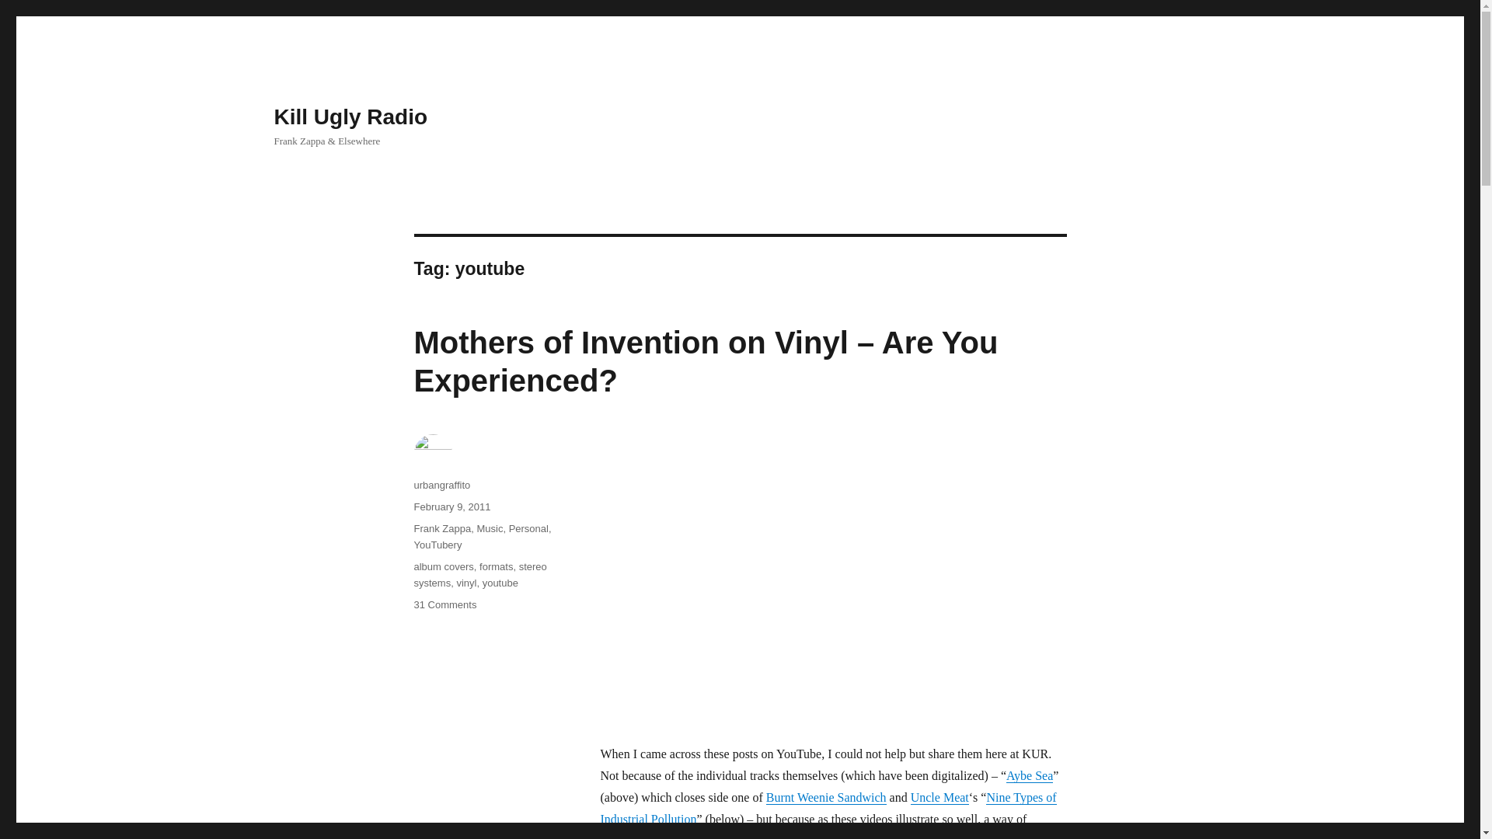  I want to click on album covers, so click(443, 566).